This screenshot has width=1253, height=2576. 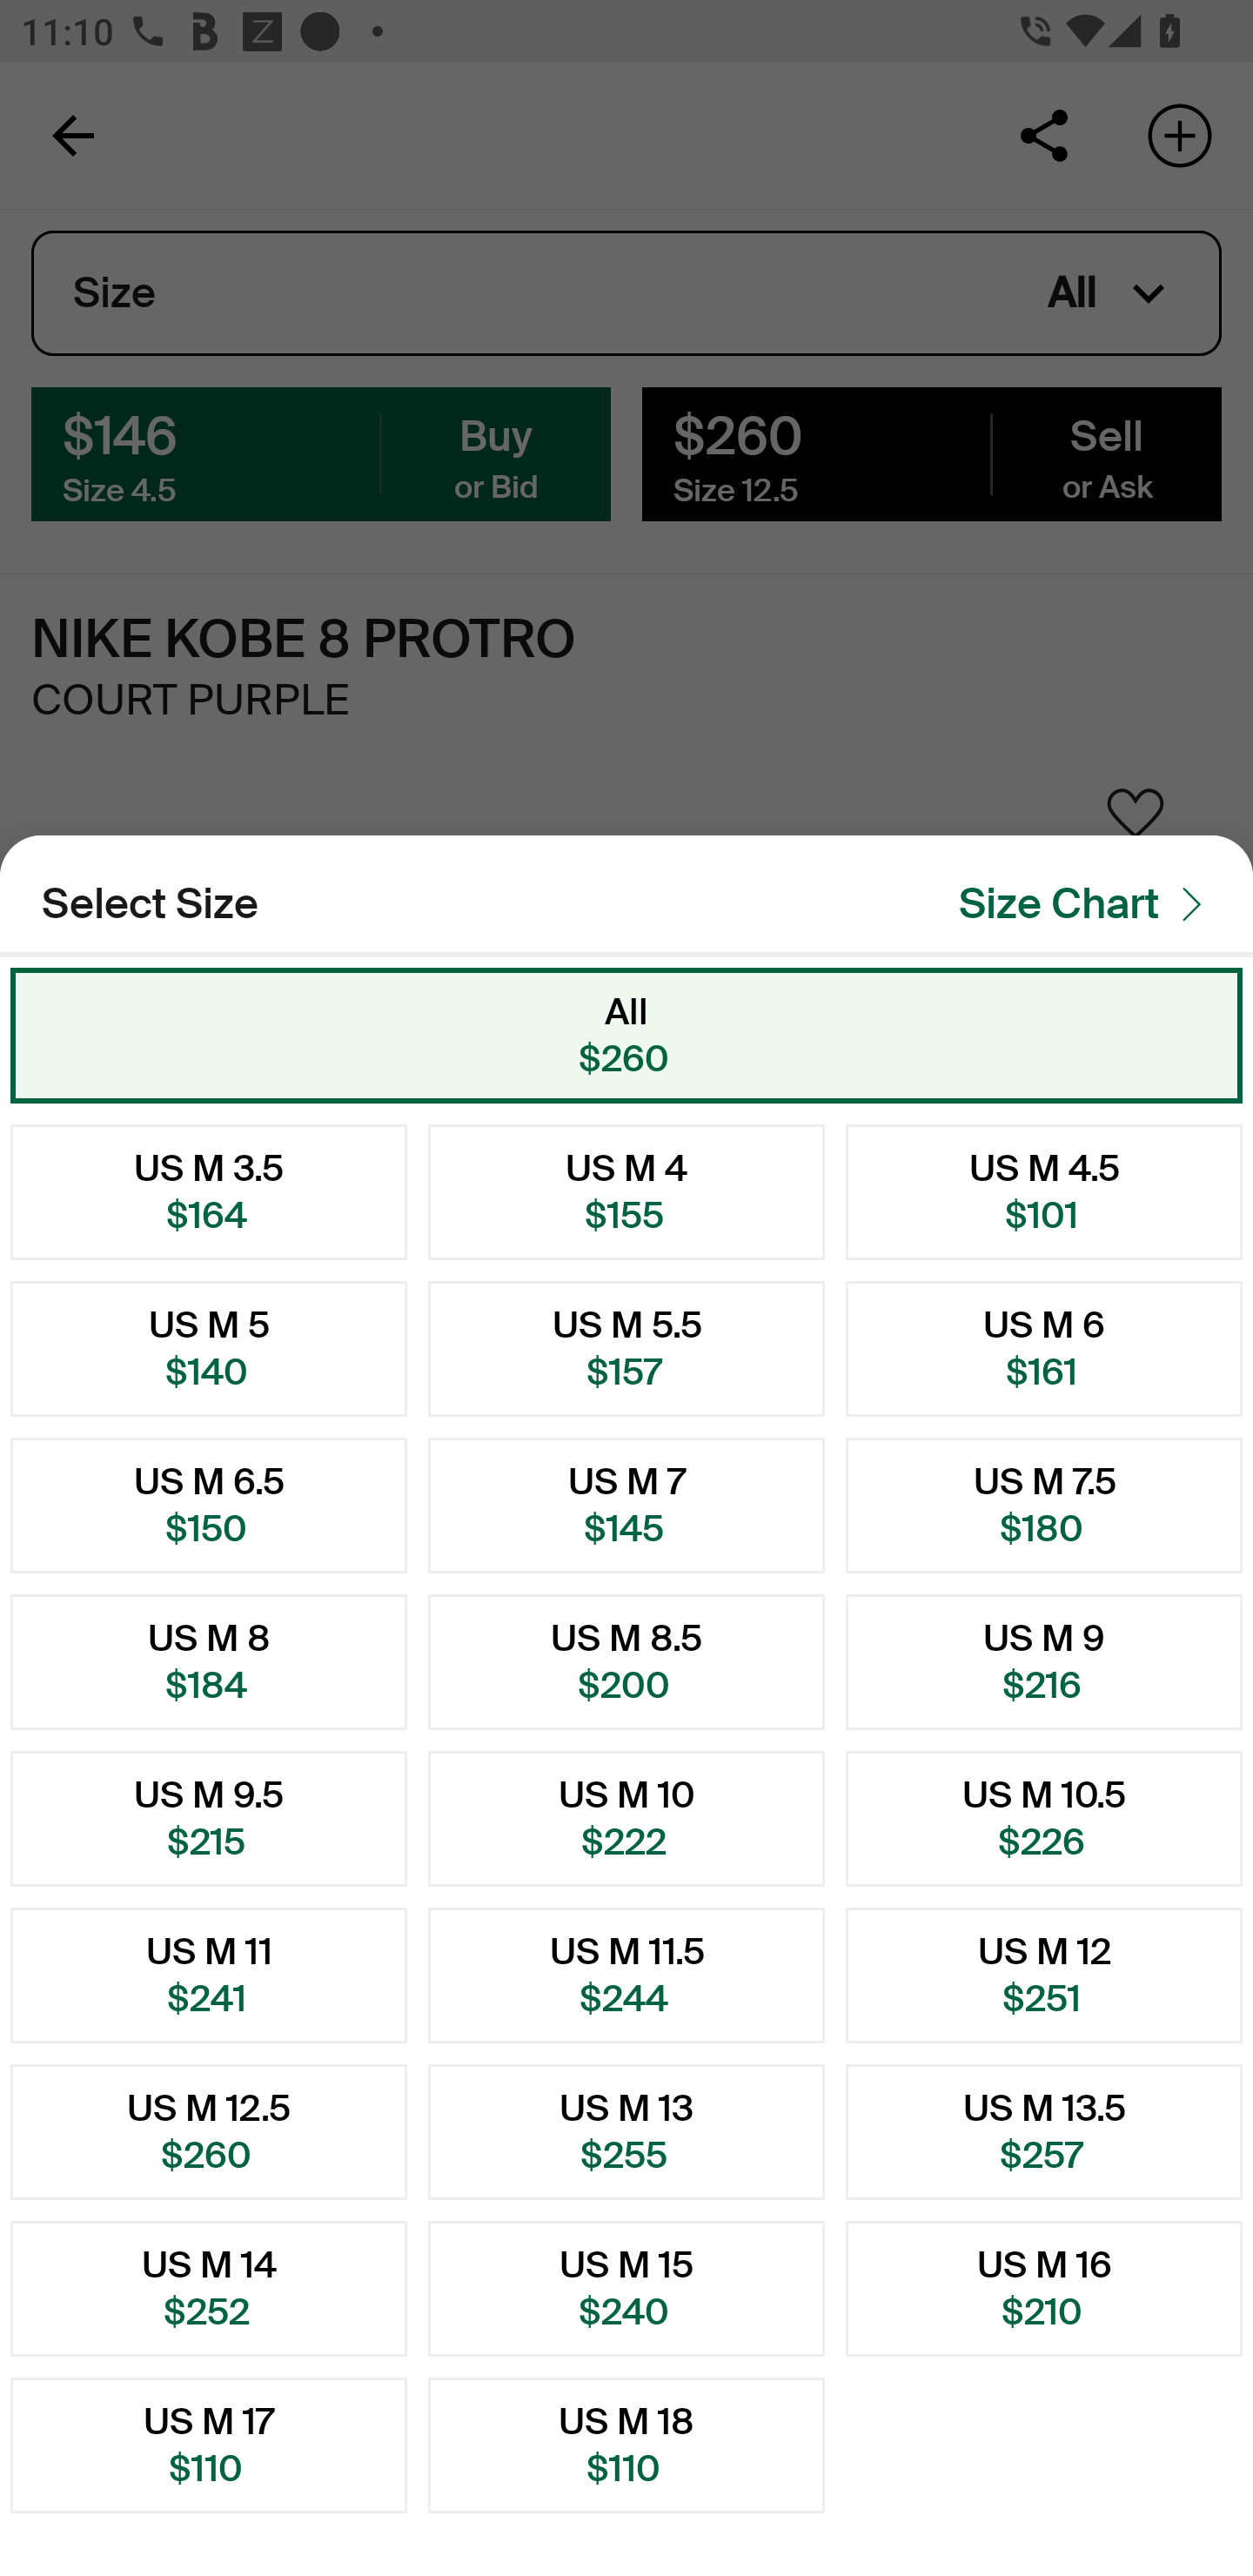 What do you see at coordinates (209, 1818) in the screenshot?
I see `US M 9.5 $215` at bounding box center [209, 1818].